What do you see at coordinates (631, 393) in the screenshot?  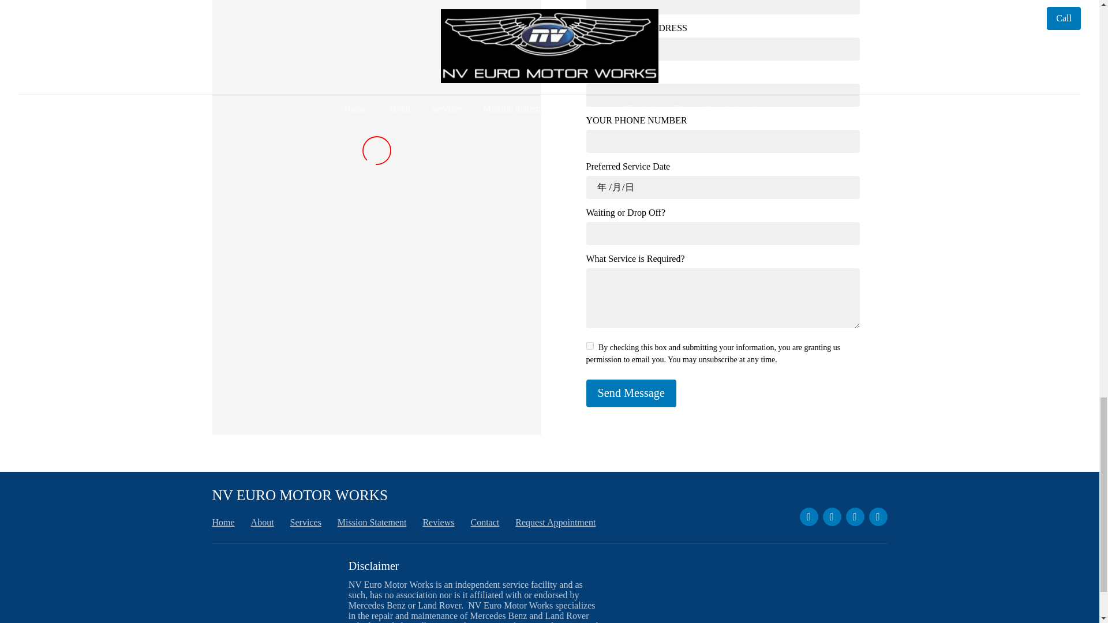 I see `Send Message` at bounding box center [631, 393].